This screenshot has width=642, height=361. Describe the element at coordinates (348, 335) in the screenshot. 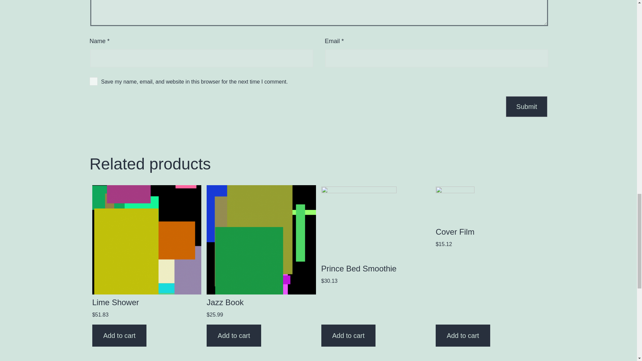

I see `Add to cart` at that location.